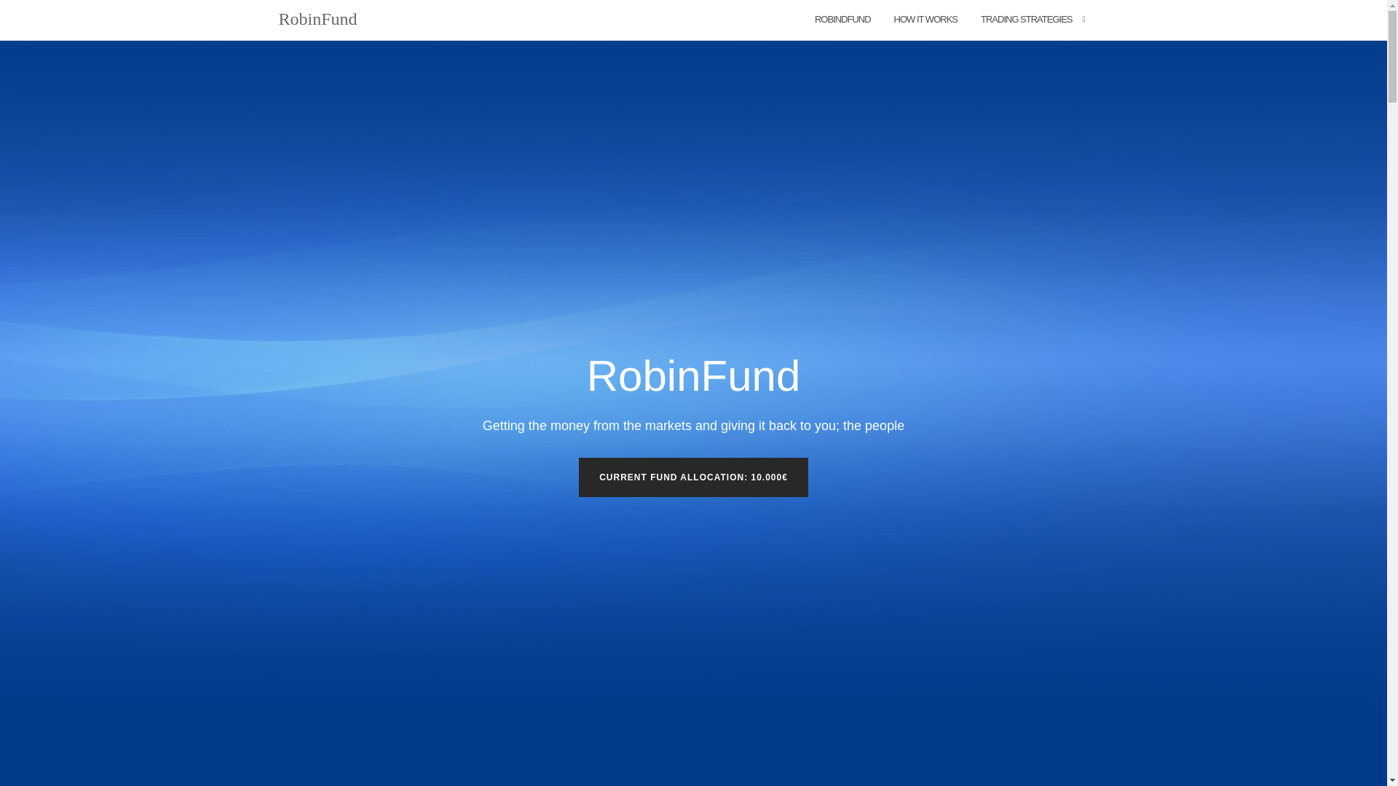 The height and width of the screenshot is (786, 1398). Describe the element at coordinates (926, 20) in the screenshot. I see `HOW IT WORKS` at that location.